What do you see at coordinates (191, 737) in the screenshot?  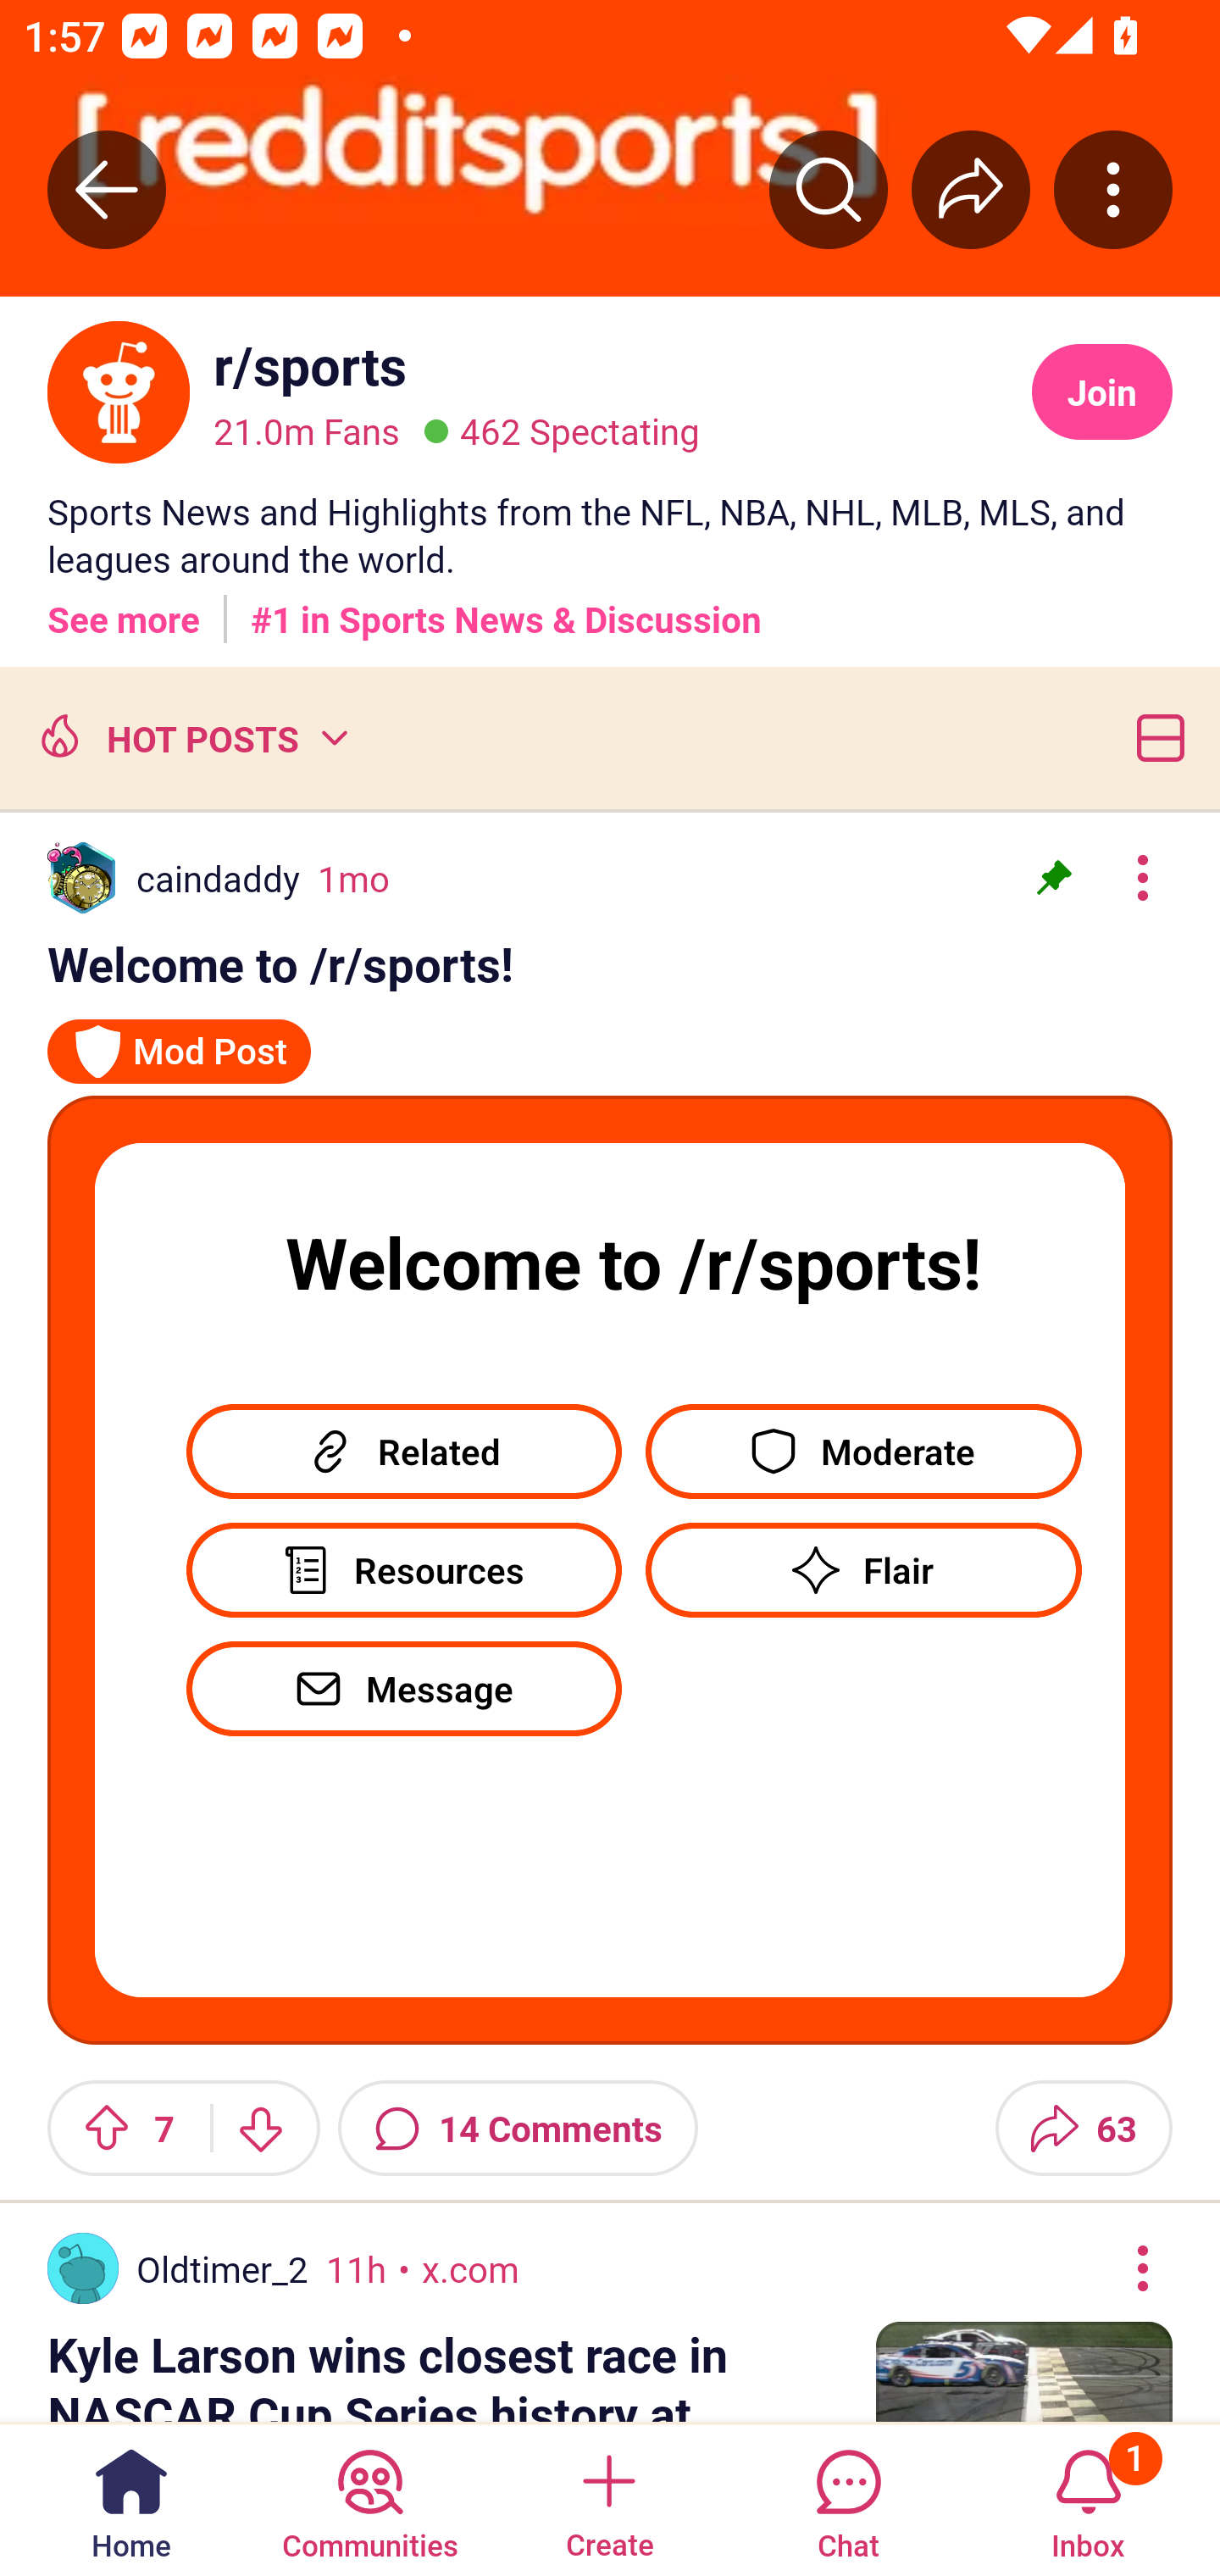 I see `Hot posts HOT POSTS` at bounding box center [191, 737].